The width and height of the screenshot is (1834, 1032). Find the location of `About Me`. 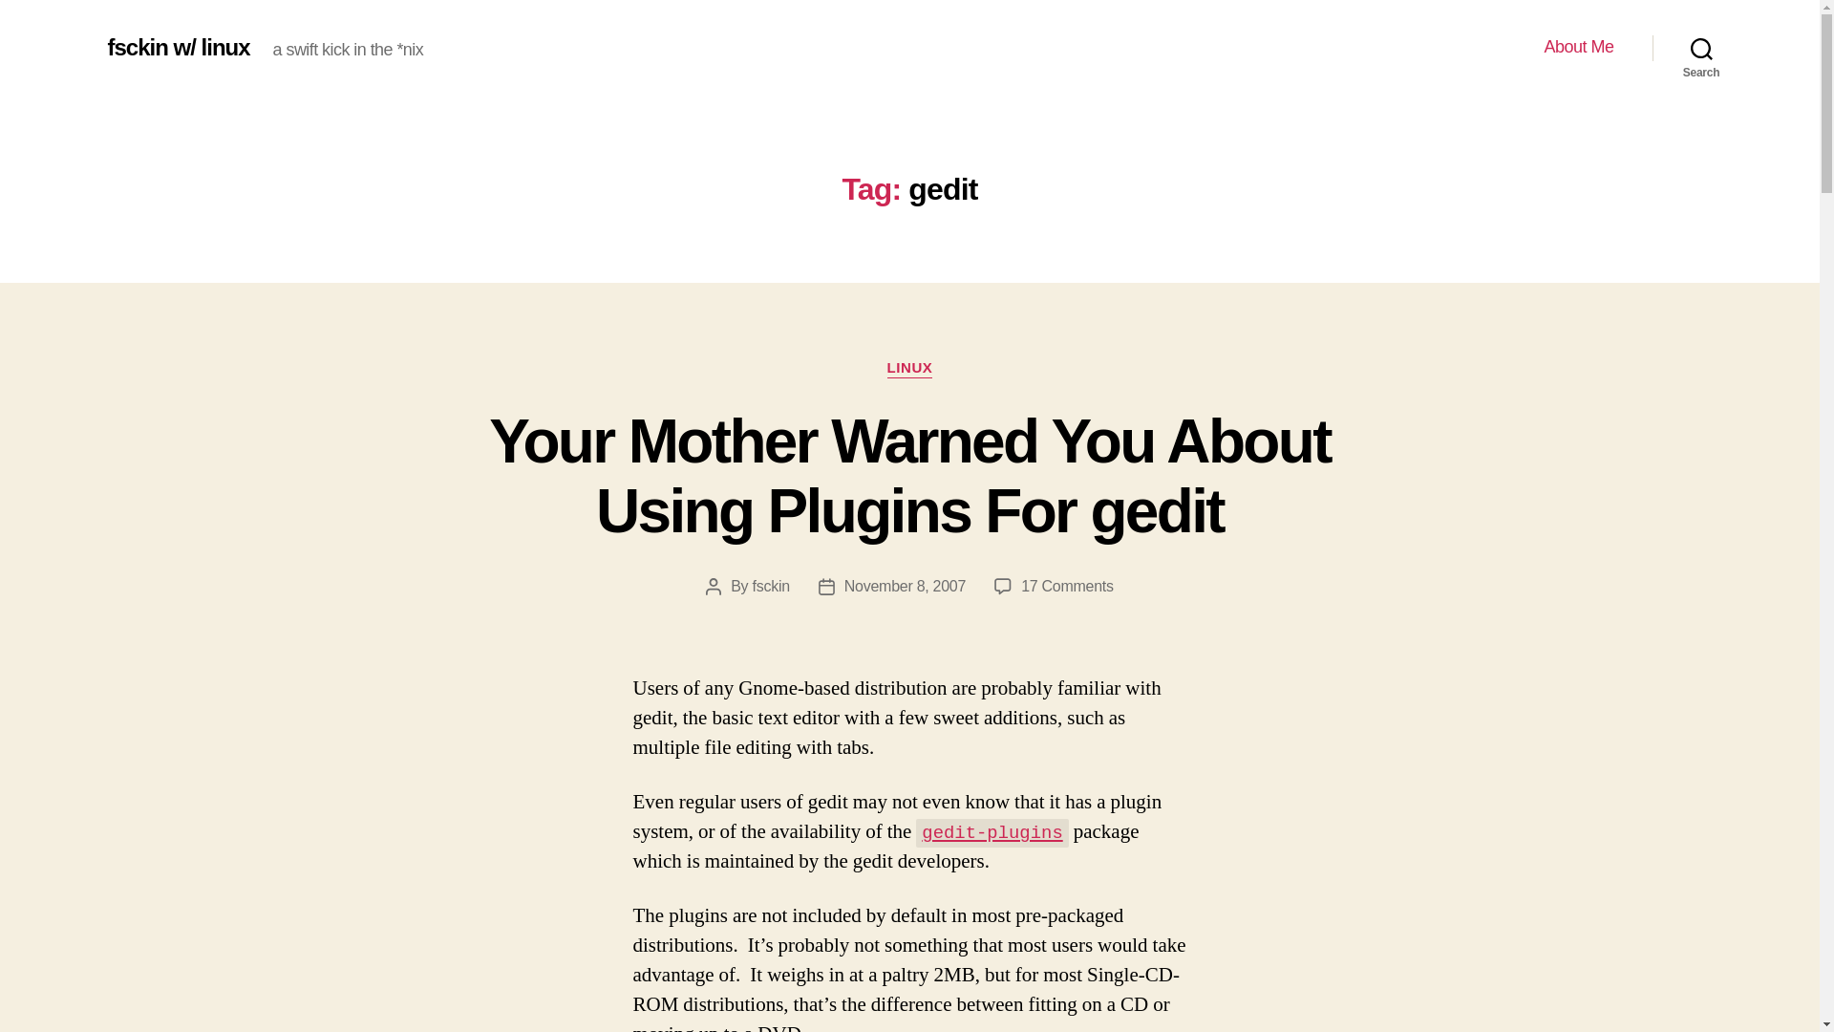

About Me is located at coordinates (1578, 47).